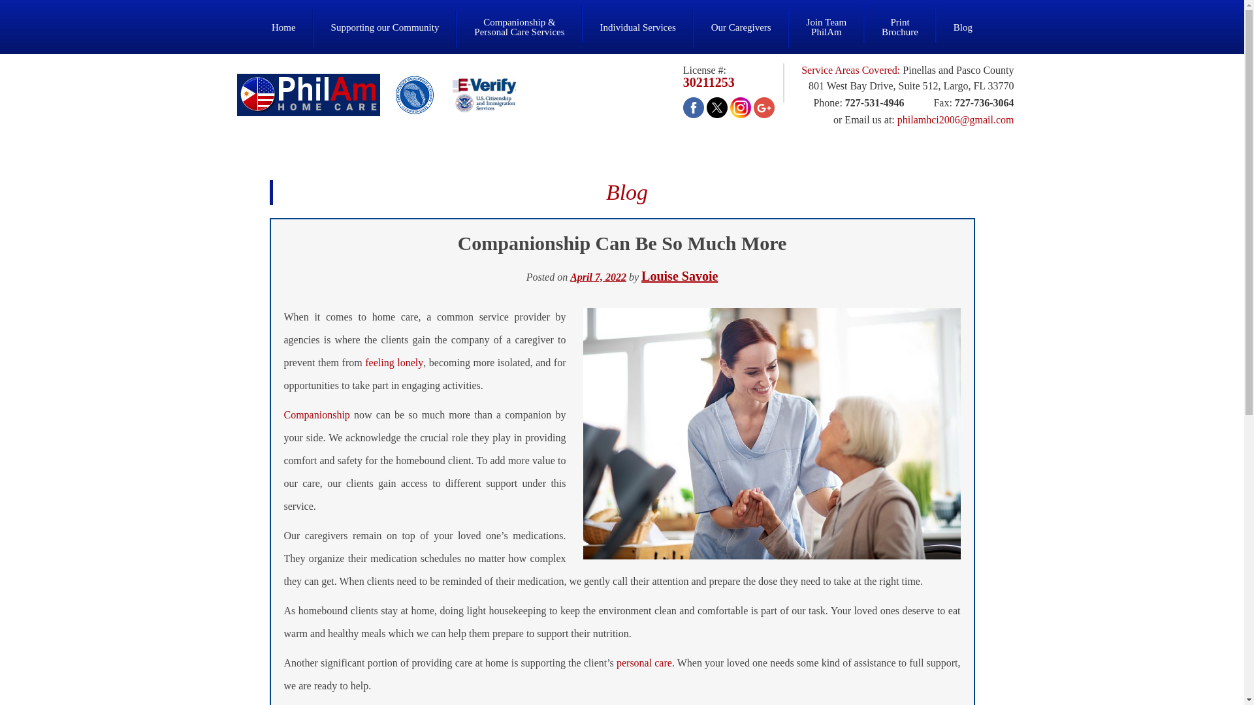  I want to click on April 7, 2022, so click(827, 18).